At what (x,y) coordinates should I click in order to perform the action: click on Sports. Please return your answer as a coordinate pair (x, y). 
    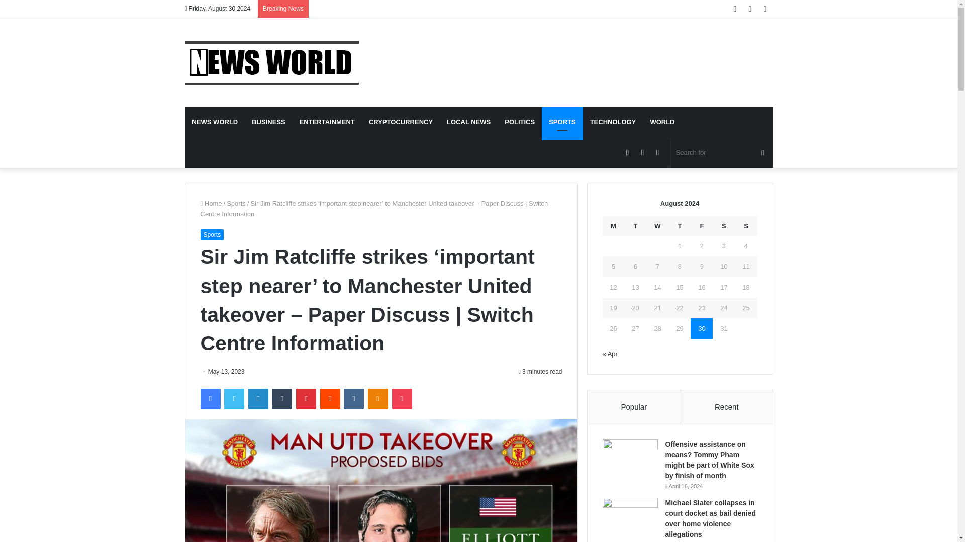
    Looking at the image, I should click on (236, 203).